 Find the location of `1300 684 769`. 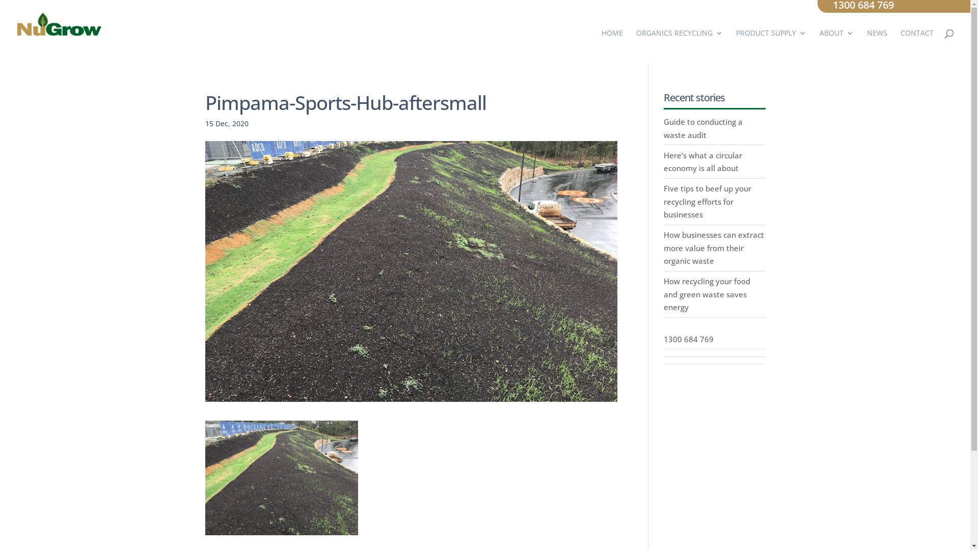

1300 684 769 is located at coordinates (689, 339).